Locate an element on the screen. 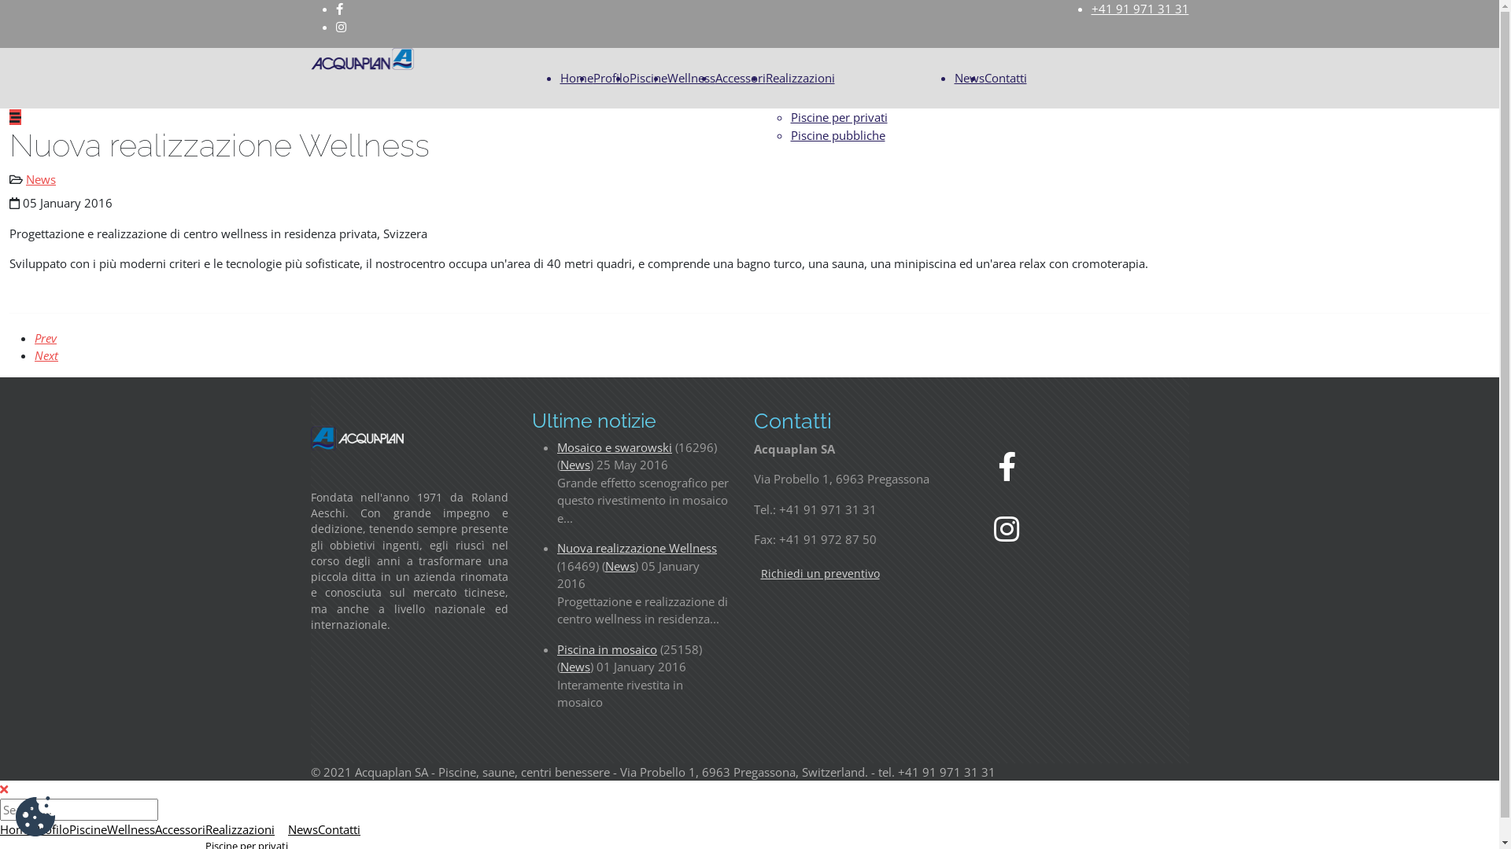 This screenshot has height=849, width=1511. +41 91 971 31 31 is located at coordinates (1140, 9).